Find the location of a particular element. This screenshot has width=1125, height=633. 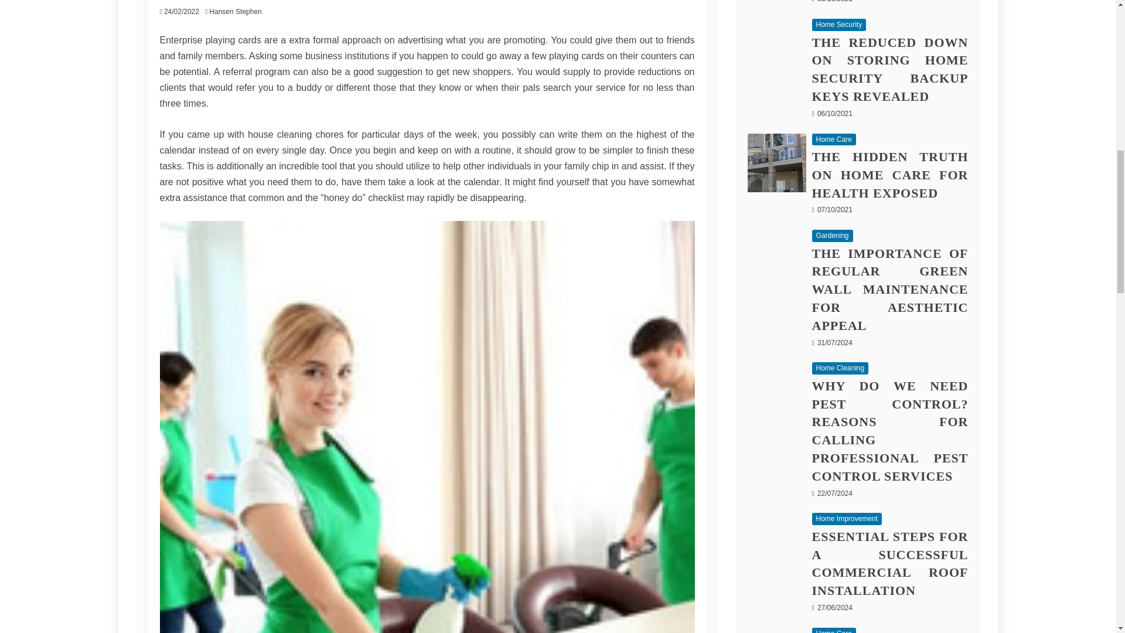

Hansen Stephen is located at coordinates (238, 12).